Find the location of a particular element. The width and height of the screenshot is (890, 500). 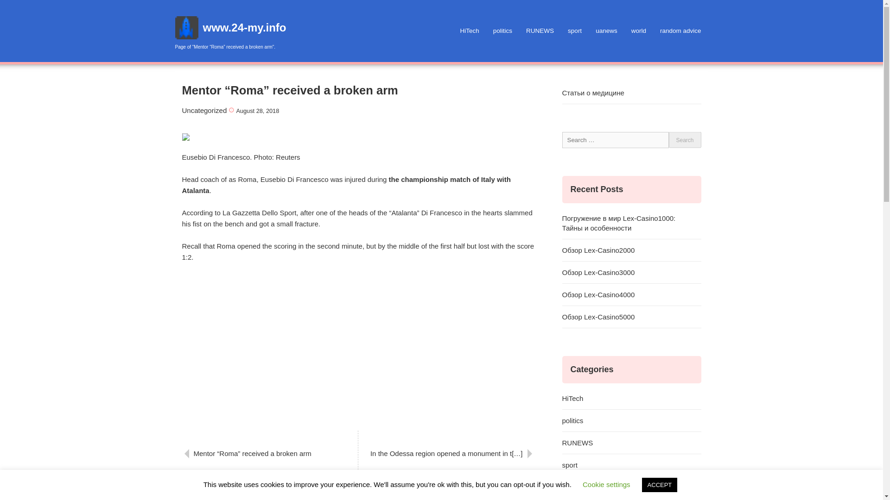

Advertisement is located at coordinates (358, 344).